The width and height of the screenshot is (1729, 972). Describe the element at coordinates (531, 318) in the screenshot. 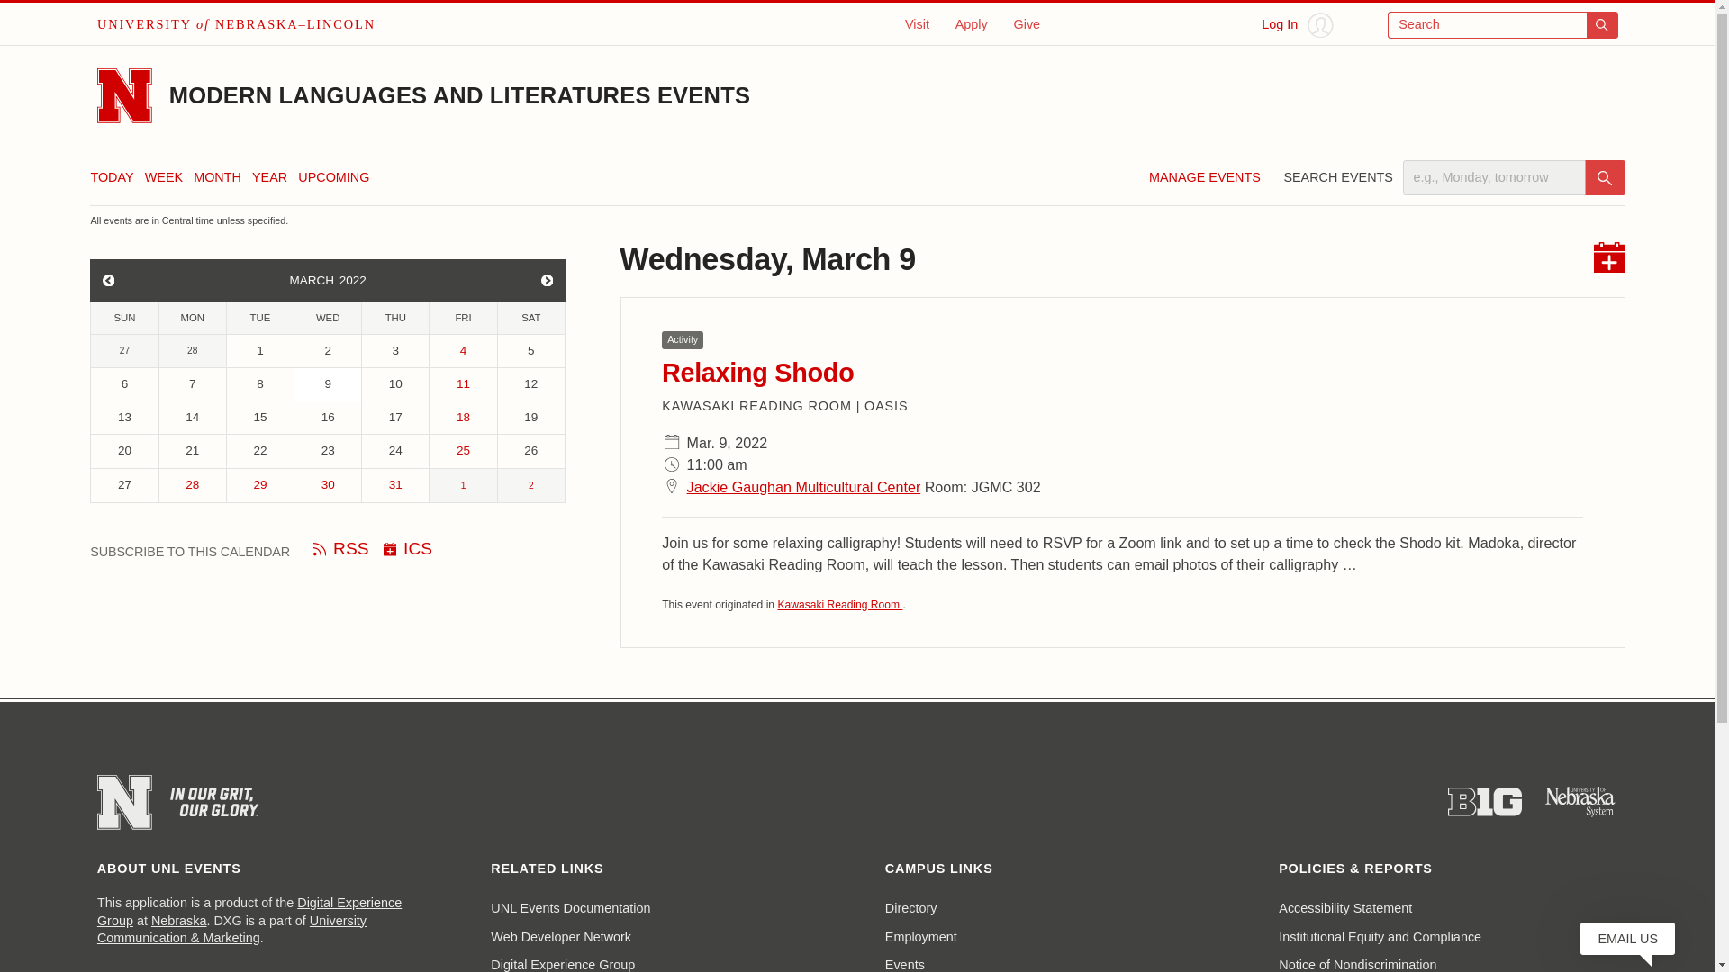

I see `Saturday` at that location.